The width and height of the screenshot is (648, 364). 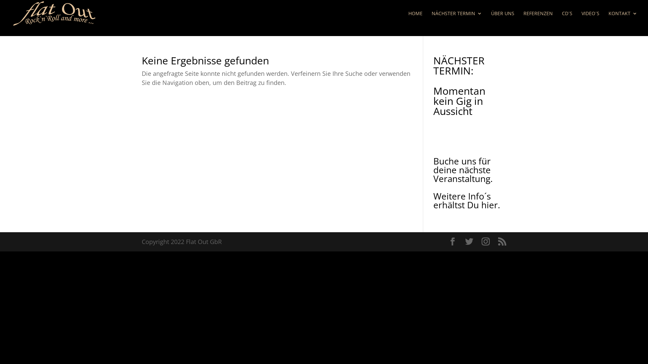 What do you see at coordinates (538, 19) in the screenshot?
I see `REFERENZEN` at bounding box center [538, 19].